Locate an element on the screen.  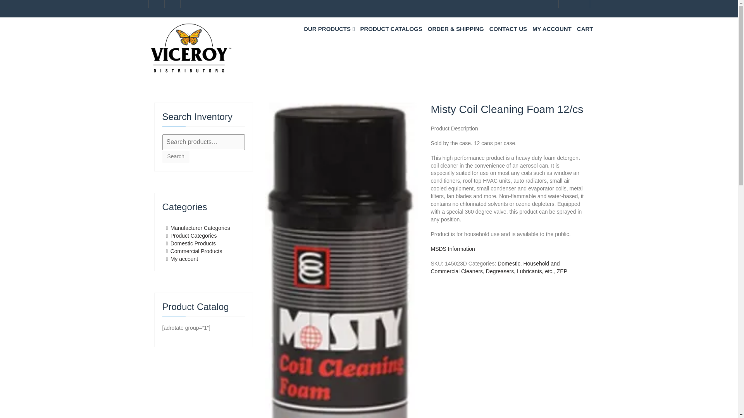
Commercial Products is located at coordinates (196, 251).